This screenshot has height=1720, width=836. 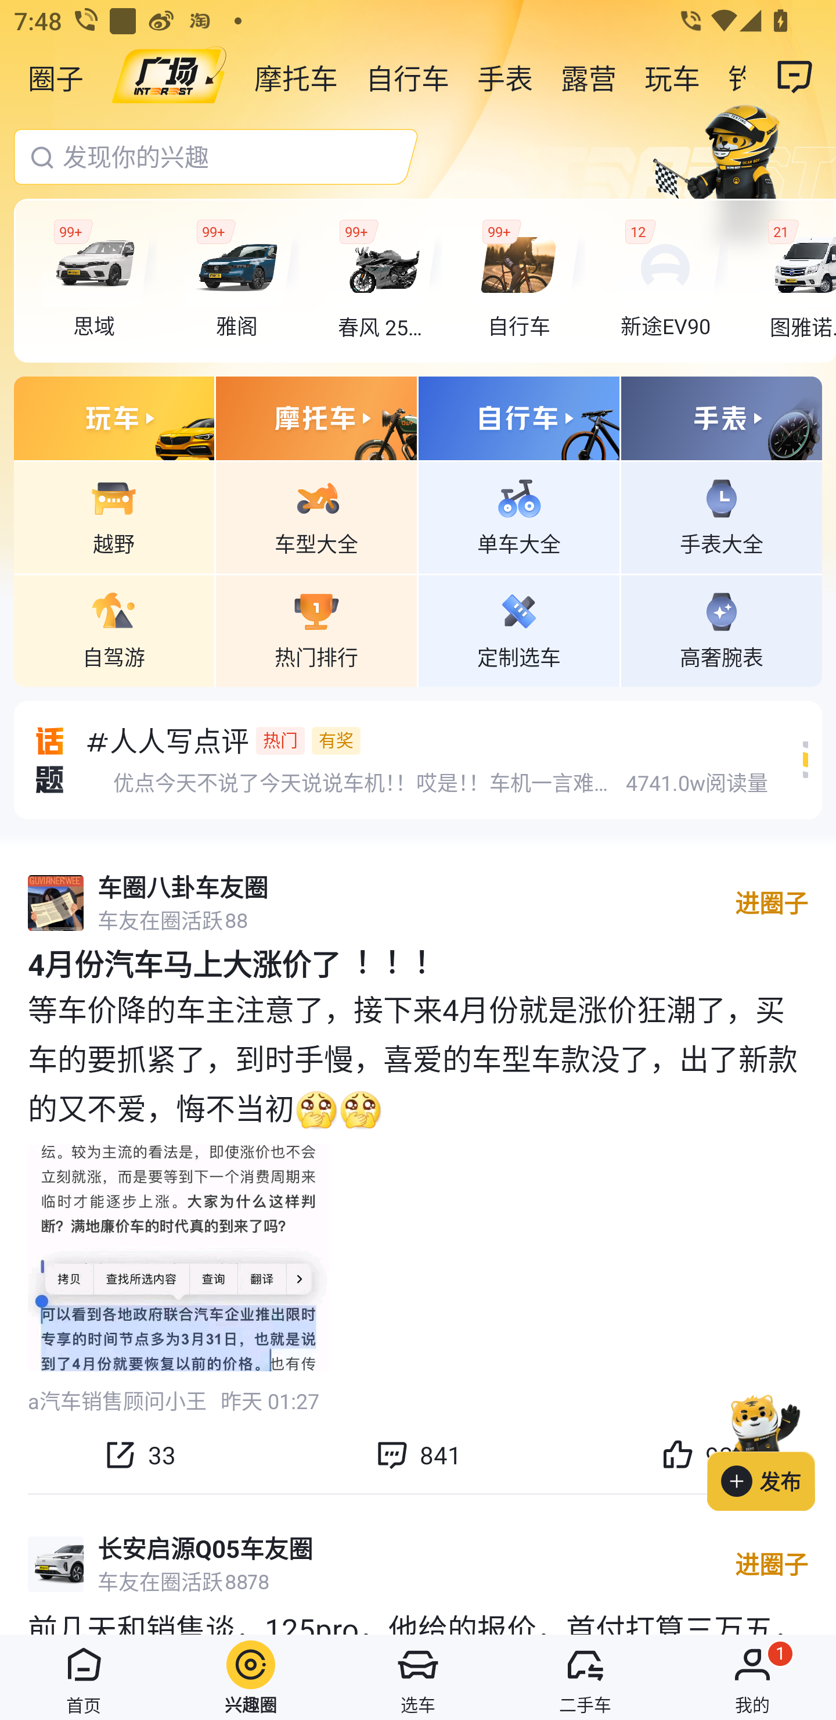 I want to click on 手表大全, so click(x=721, y=517).